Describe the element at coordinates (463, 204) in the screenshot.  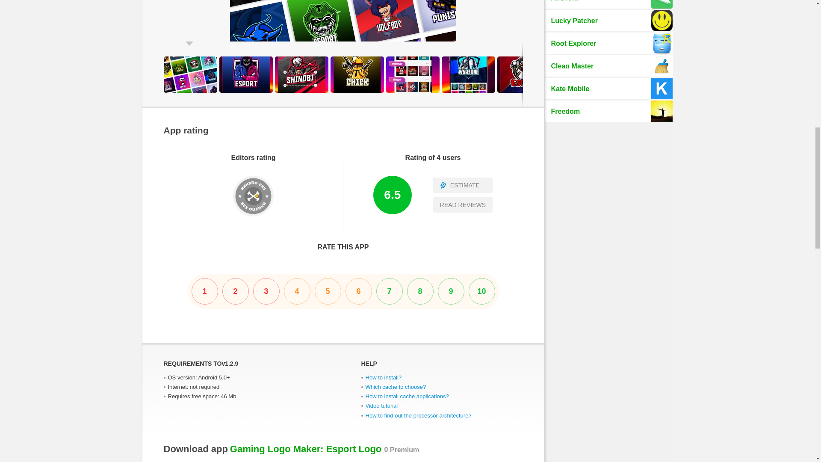
I see `READ REVIEWS` at that location.